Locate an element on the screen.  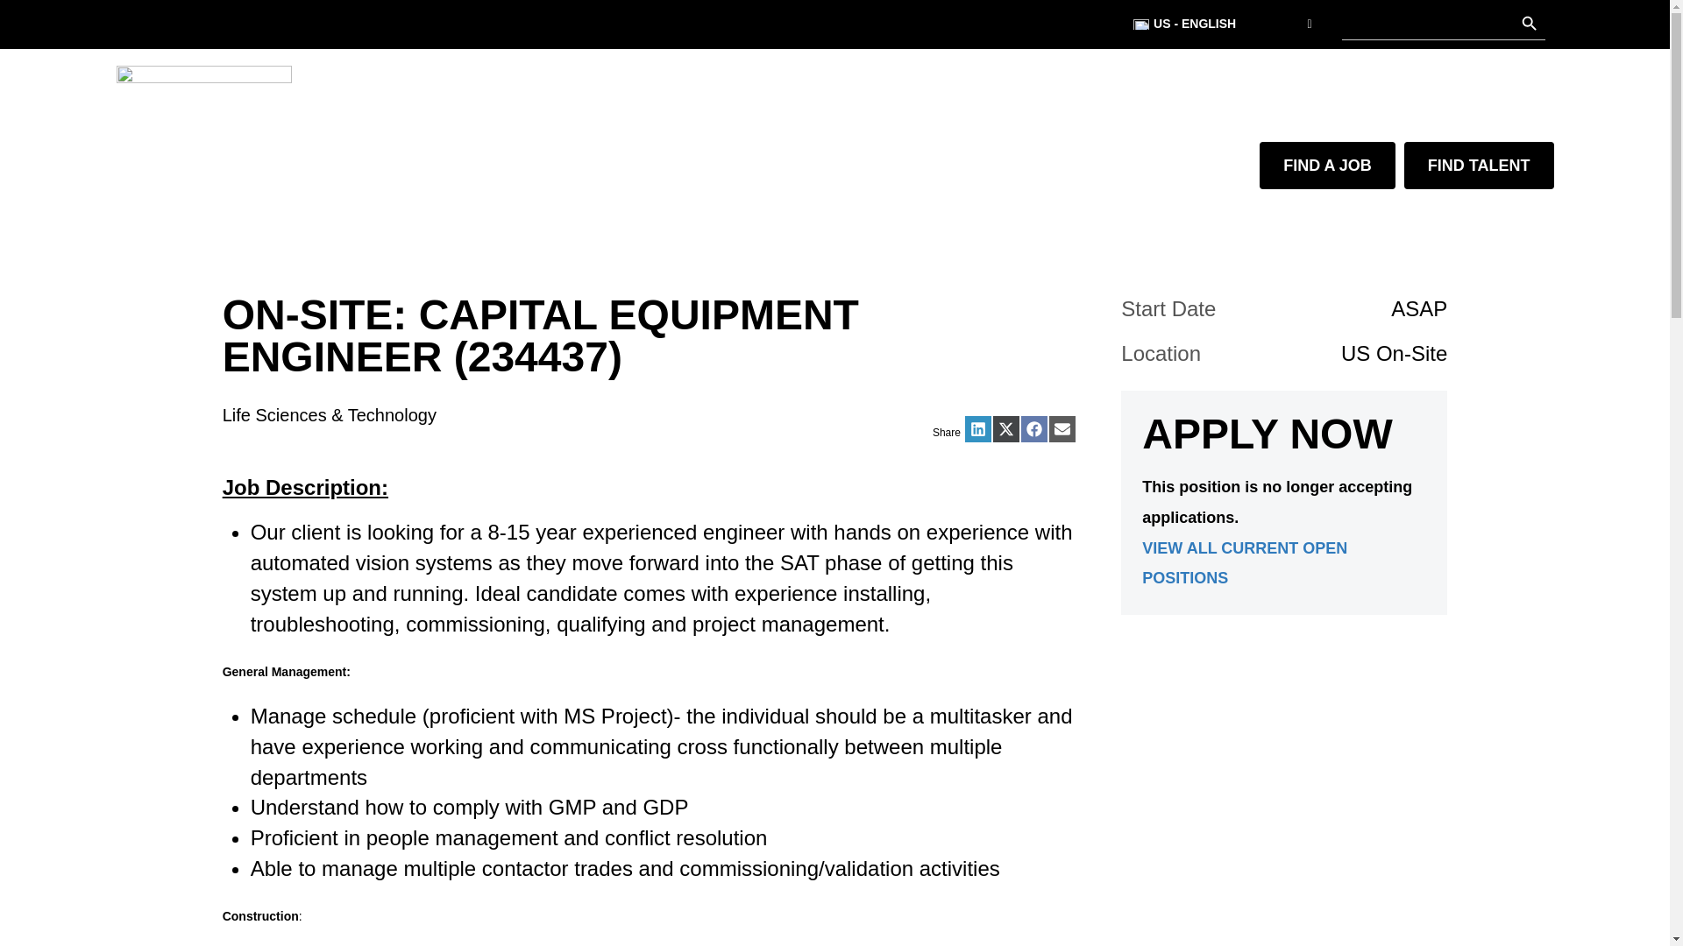
BLOG is located at coordinates (629, 221).